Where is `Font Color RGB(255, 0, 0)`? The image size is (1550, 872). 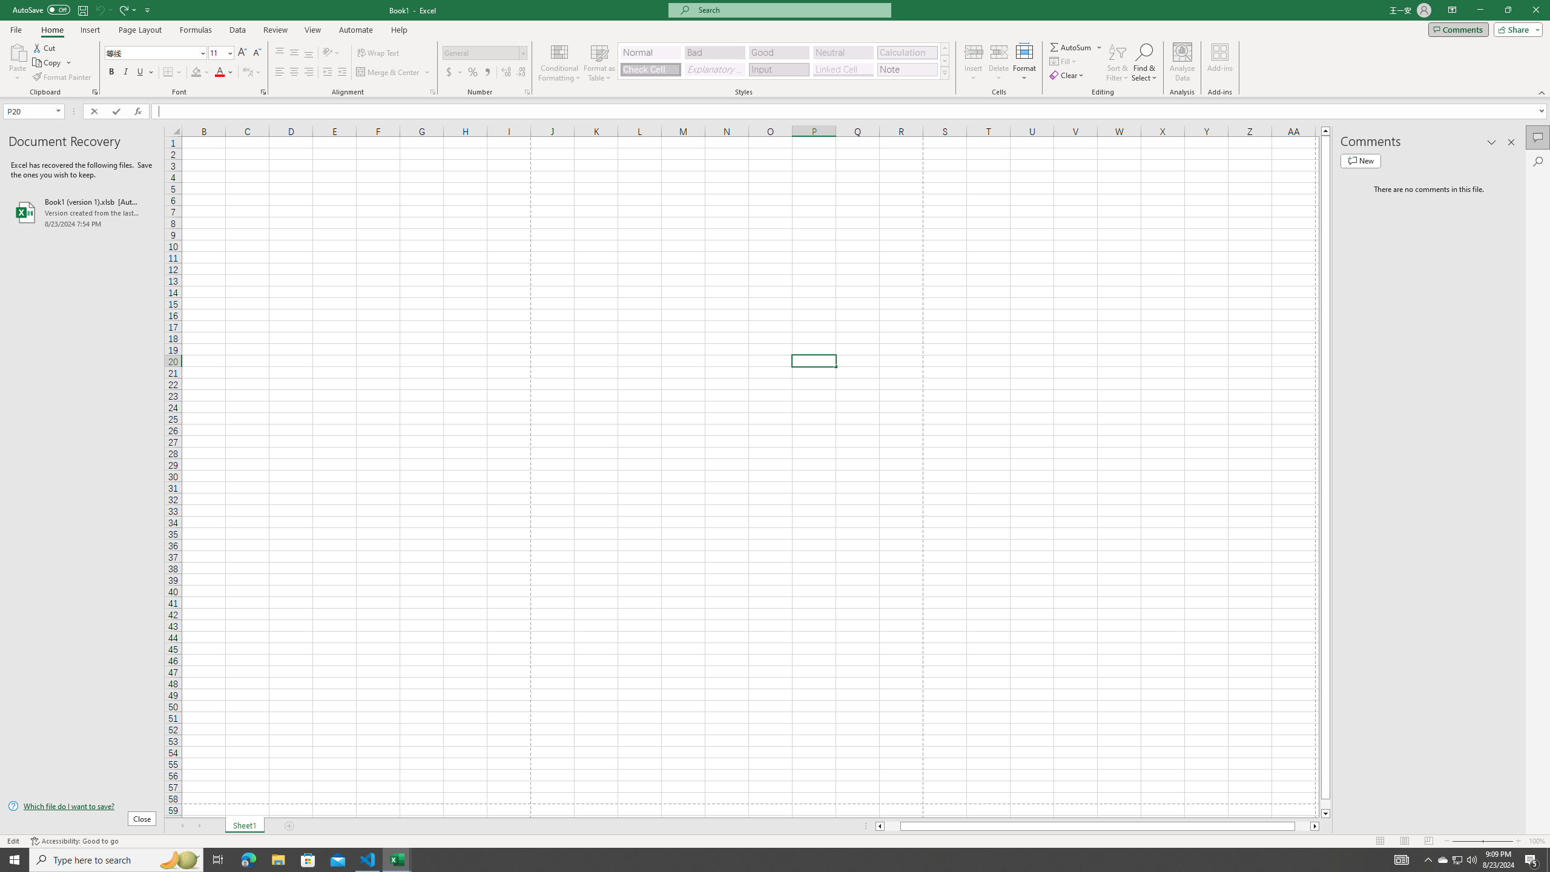 Font Color RGB(255, 0, 0) is located at coordinates (220, 73).